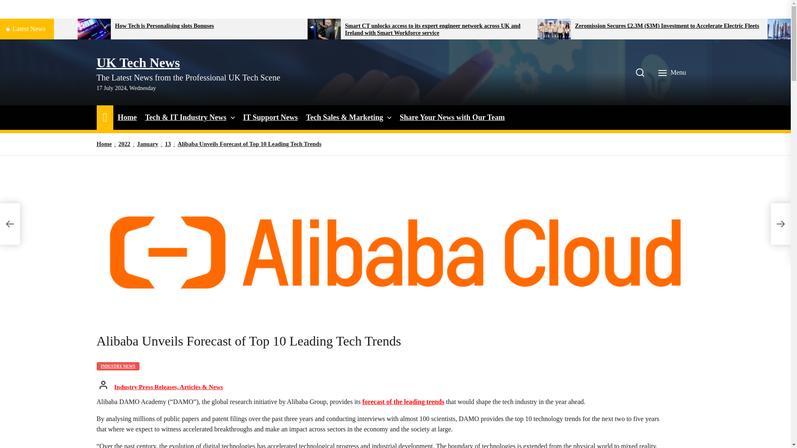 The height and width of the screenshot is (448, 797). What do you see at coordinates (36, 27) in the screenshot?
I see `Threatening call directly to the boss` at bounding box center [36, 27].